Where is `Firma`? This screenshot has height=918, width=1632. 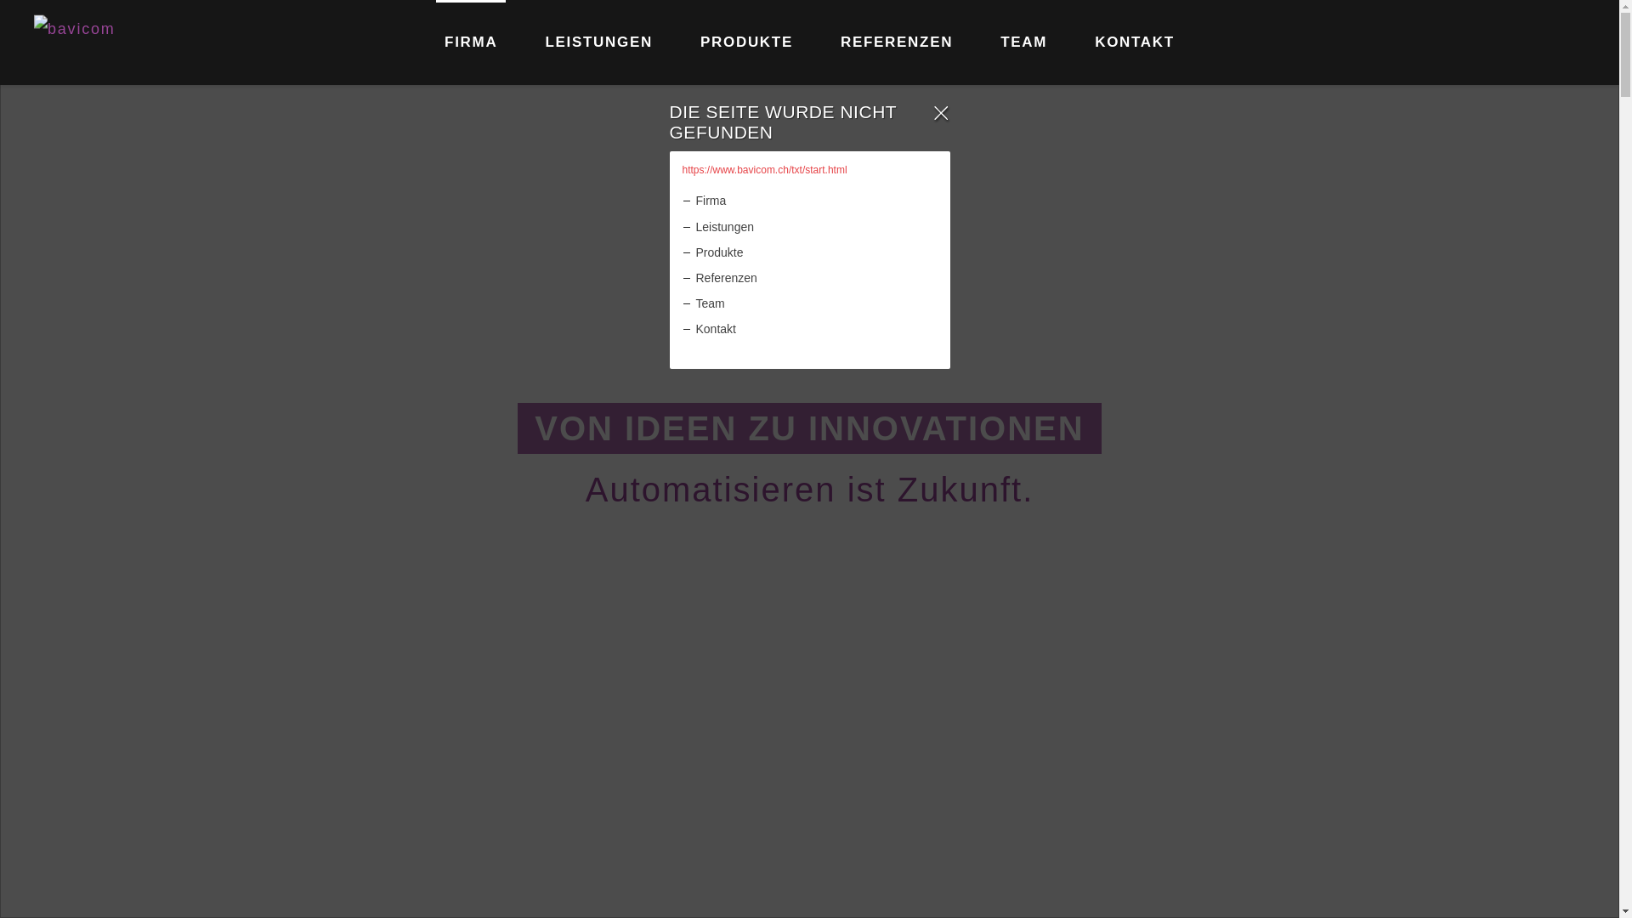
Firma is located at coordinates (816, 201).